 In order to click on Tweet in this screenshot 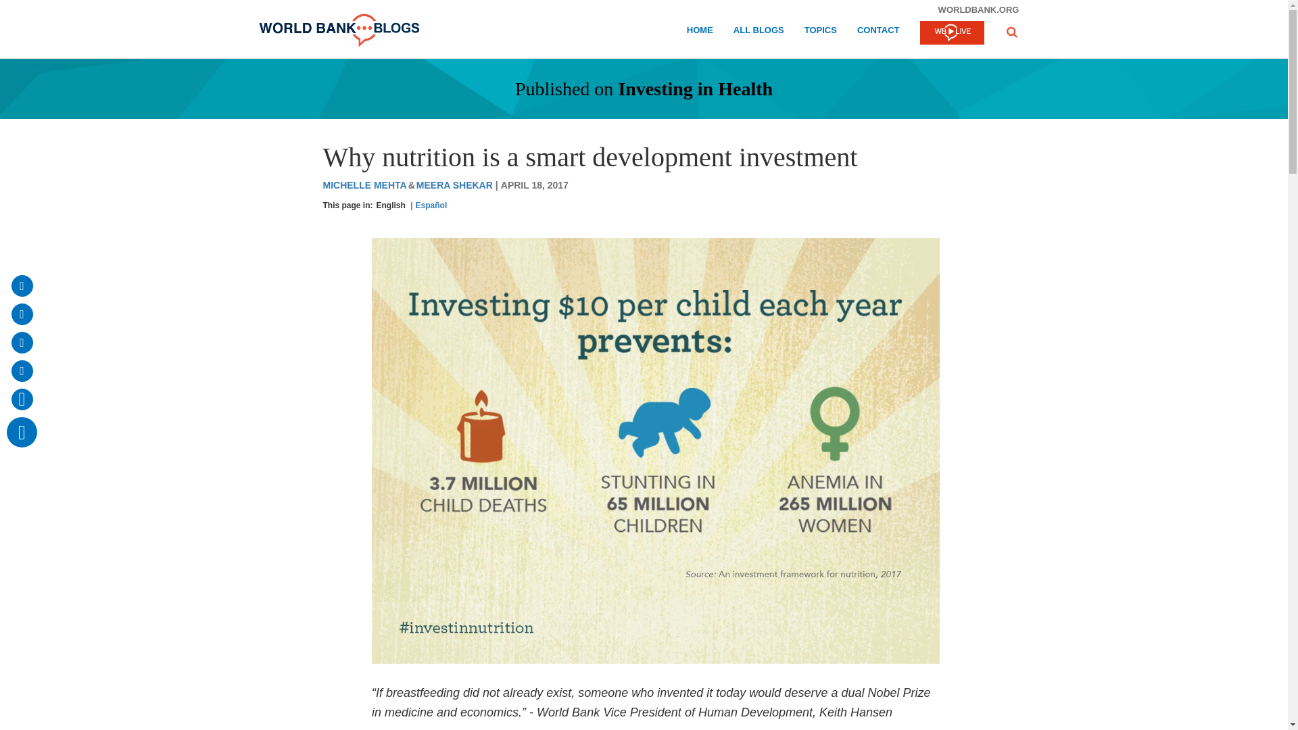, I will do `click(22, 342)`.